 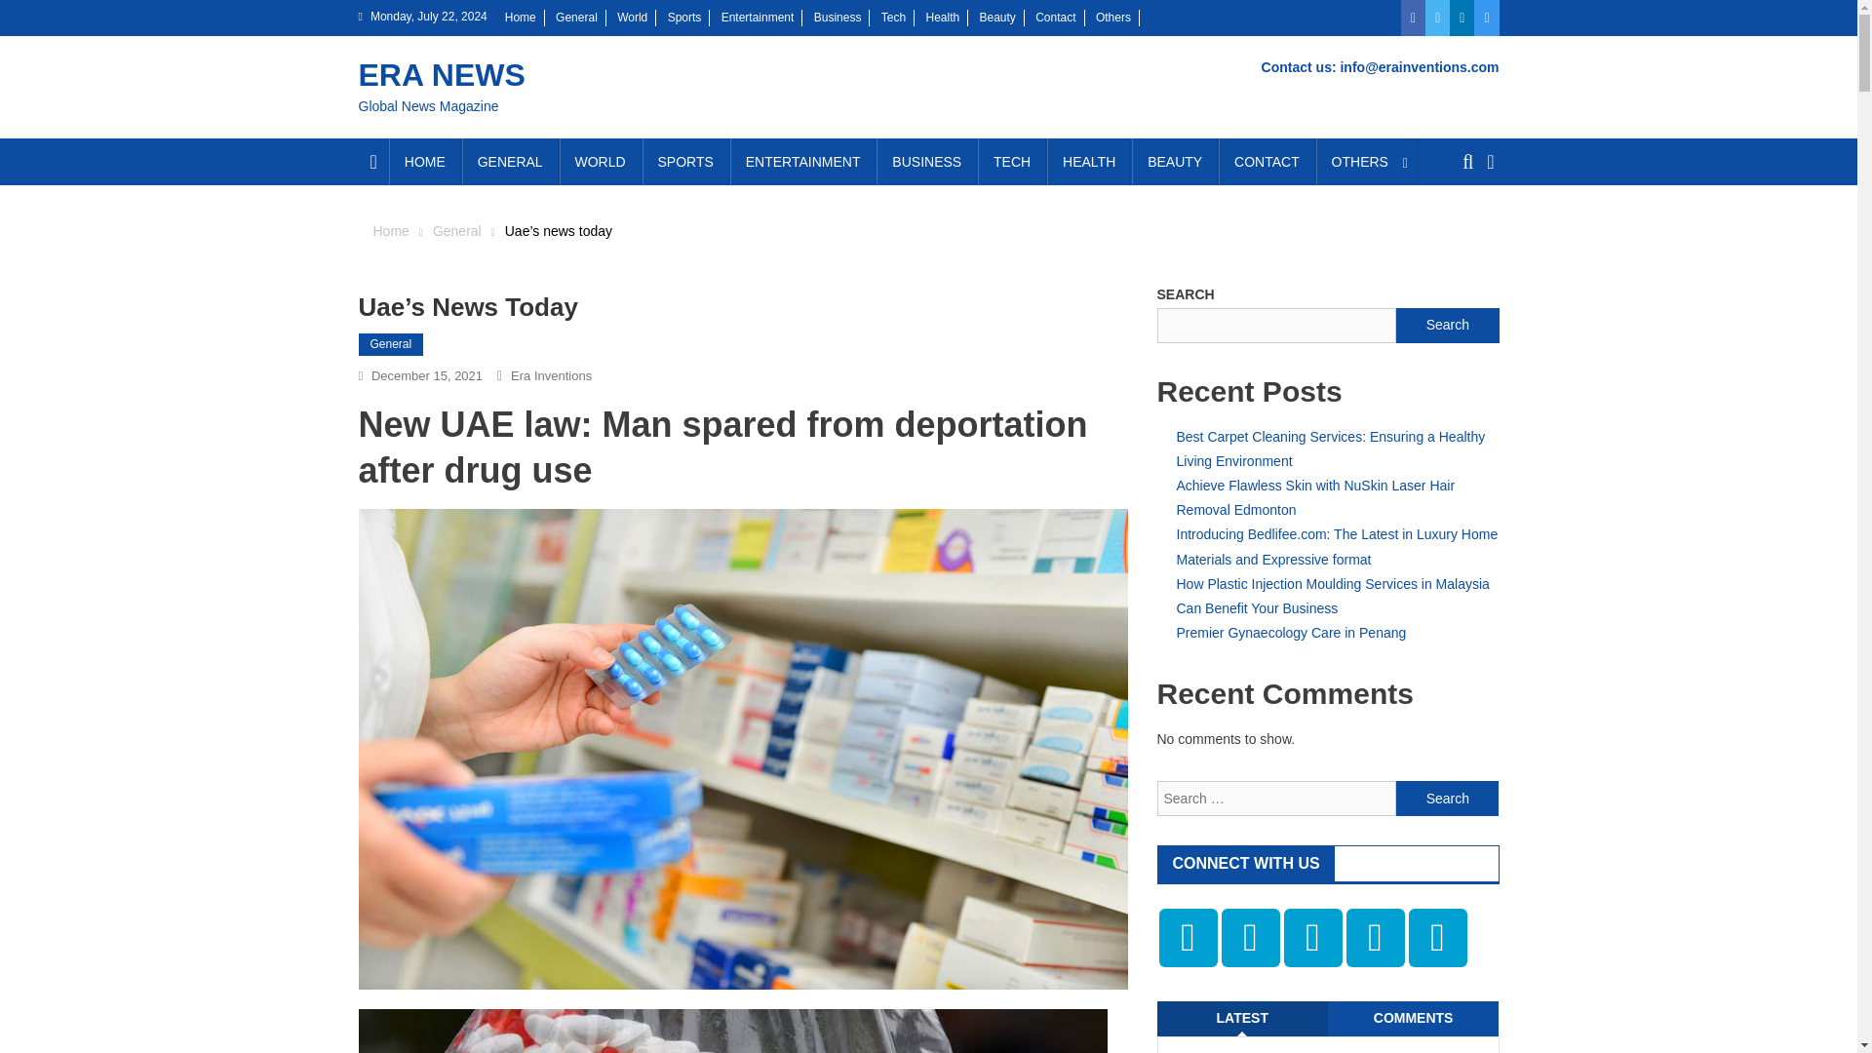 I want to click on General, so click(x=576, y=17).